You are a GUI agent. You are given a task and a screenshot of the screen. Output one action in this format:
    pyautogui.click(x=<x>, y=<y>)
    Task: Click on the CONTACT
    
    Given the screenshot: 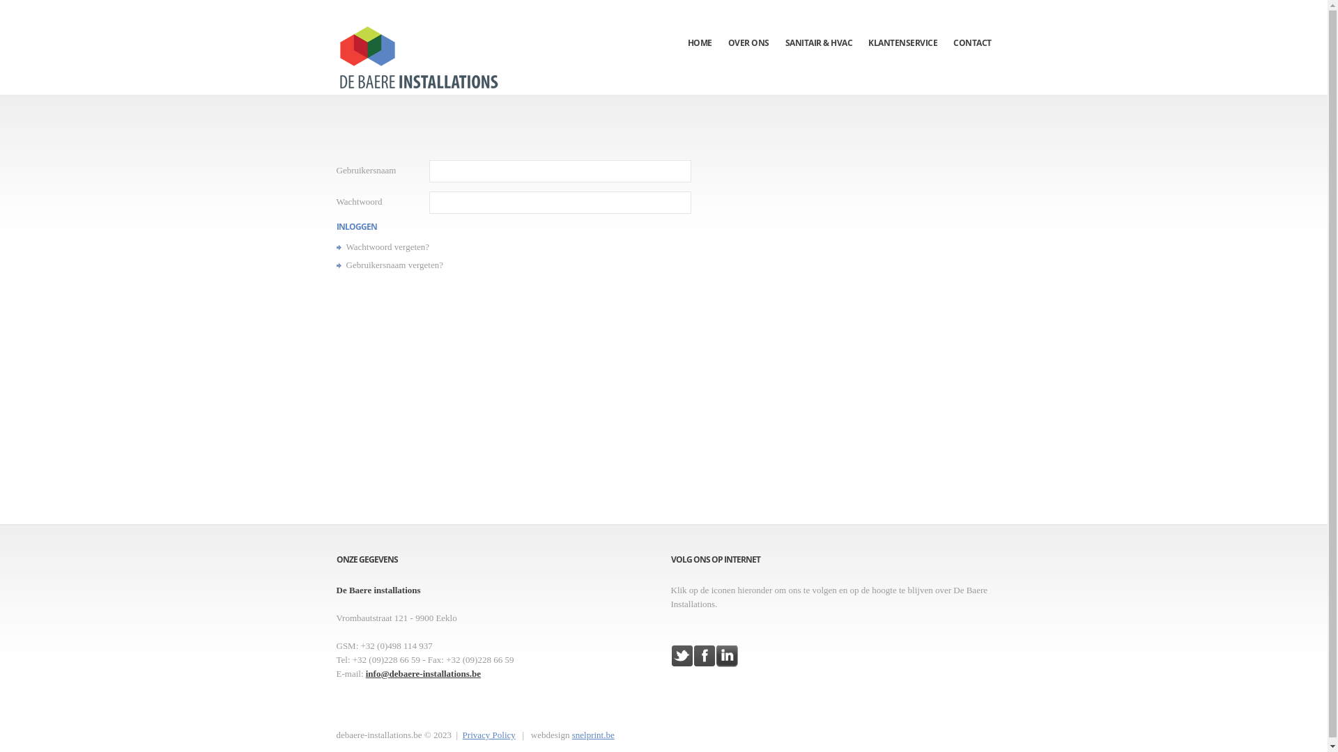 What is the action you would take?
    pyautogui.click(x=973, y=24)
    